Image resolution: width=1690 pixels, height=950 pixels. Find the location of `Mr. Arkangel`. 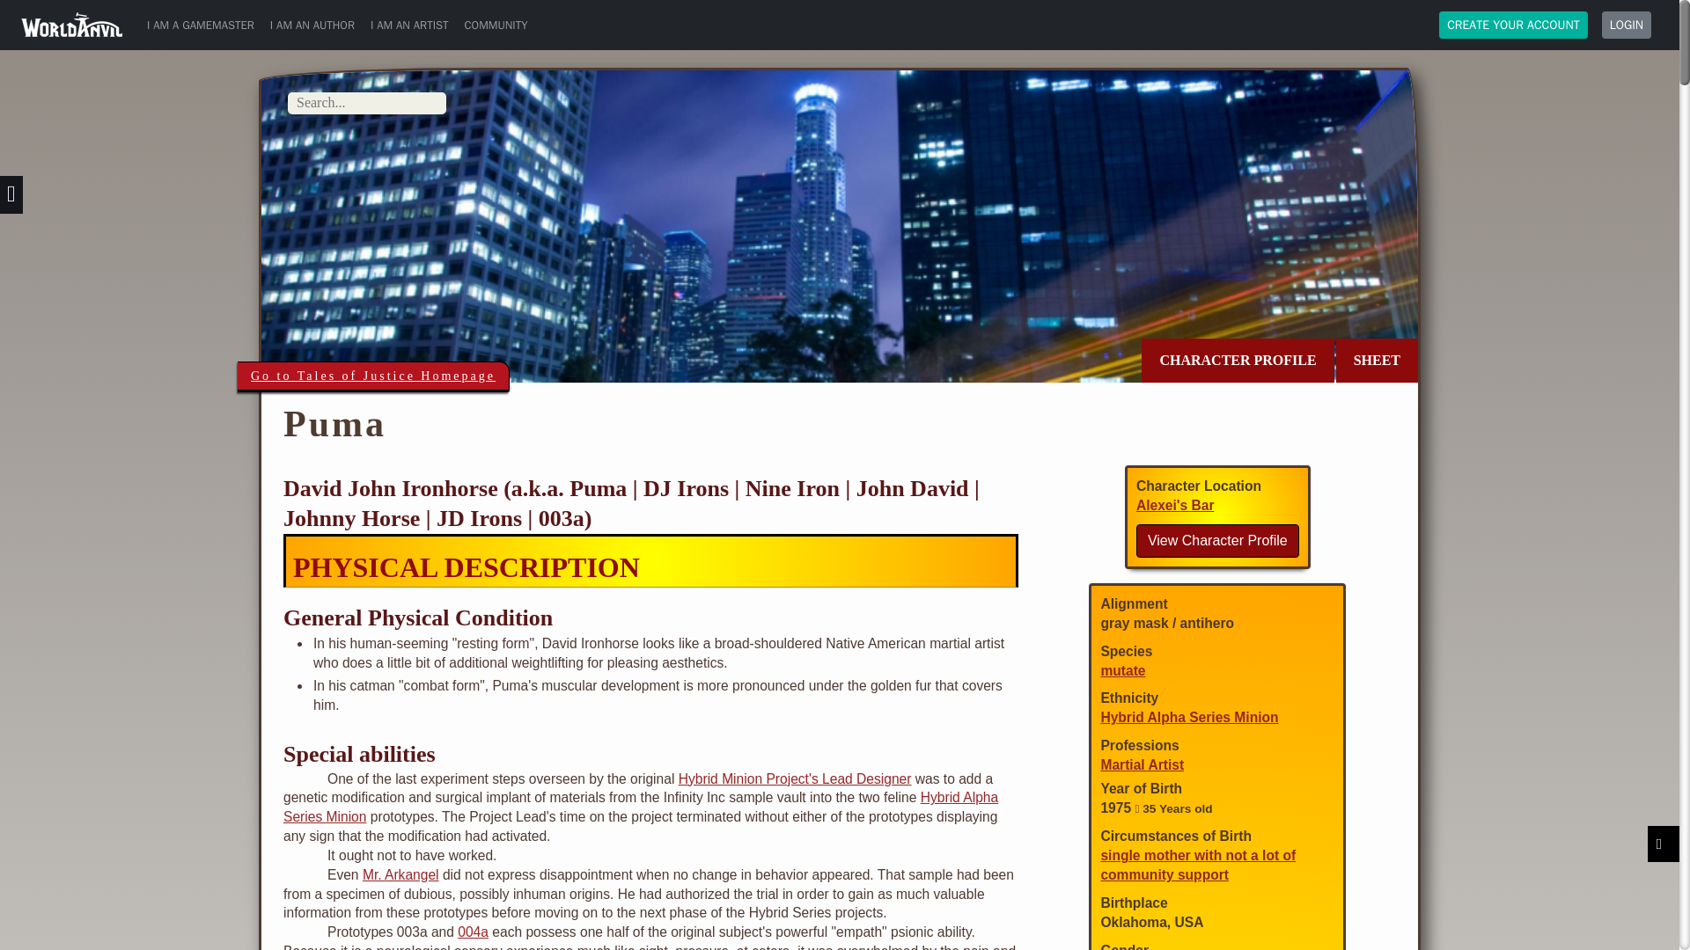

Mr. Arkangel is located at coordinates (401, 874).